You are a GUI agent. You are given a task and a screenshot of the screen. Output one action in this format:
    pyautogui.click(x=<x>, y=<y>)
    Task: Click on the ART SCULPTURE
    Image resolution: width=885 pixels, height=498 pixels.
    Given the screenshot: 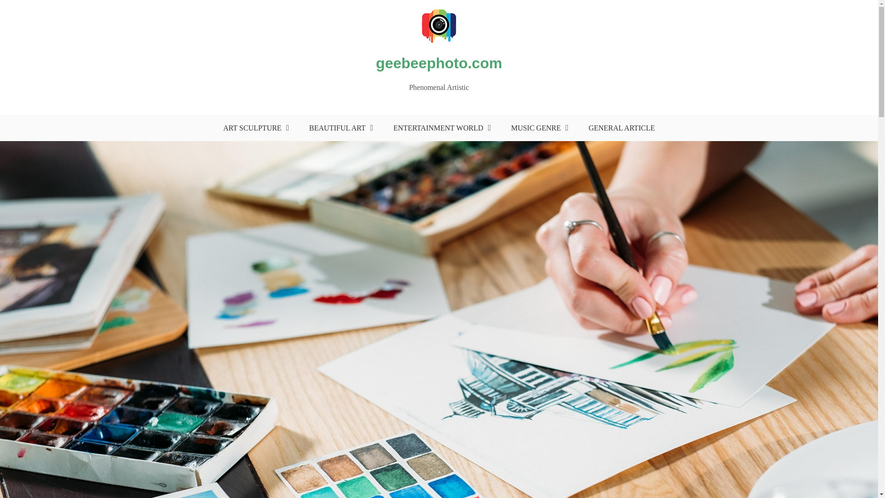 What is the action you would take?
    pyautogui.click(x=254, y=128)
    